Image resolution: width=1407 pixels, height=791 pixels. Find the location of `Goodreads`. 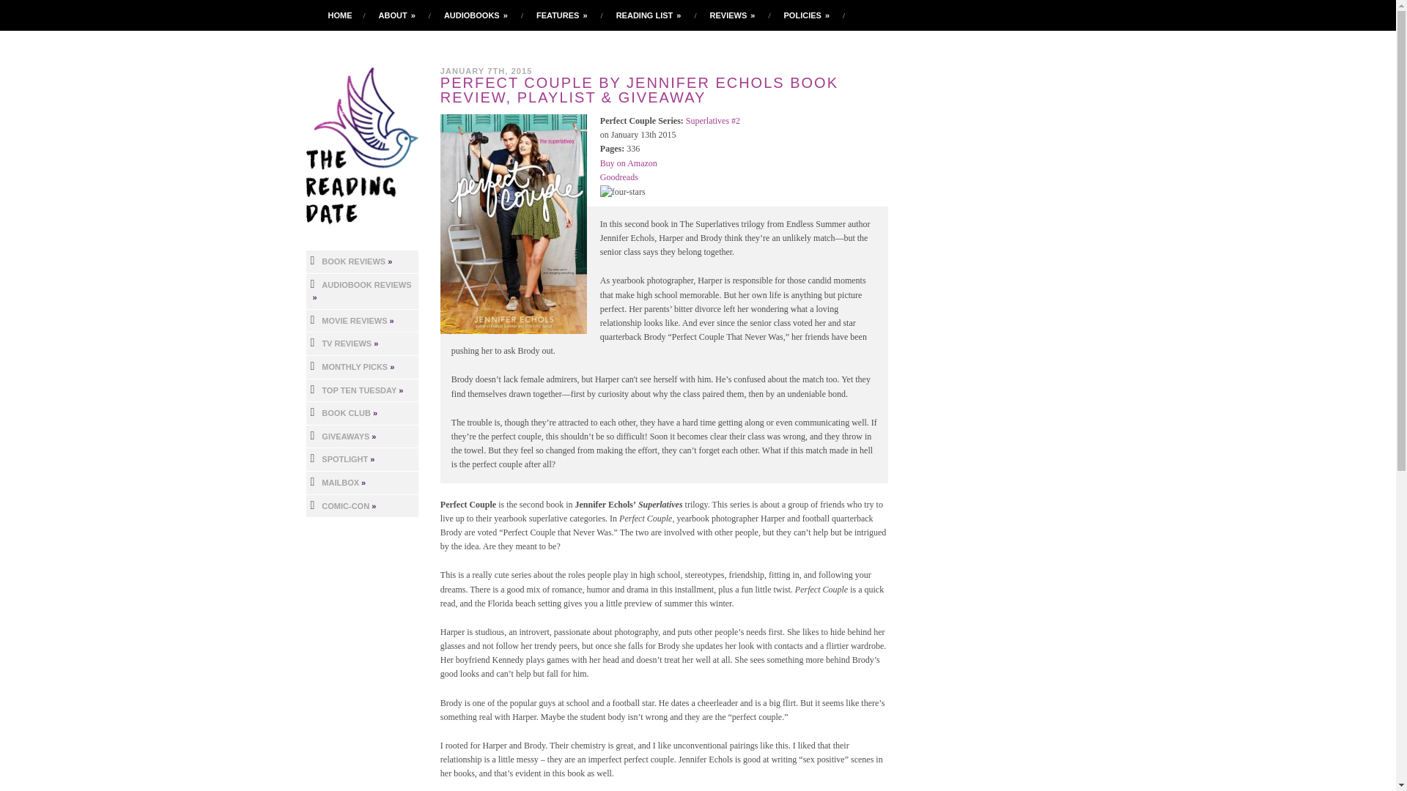

Goodreads is located at coordinates (979, 15).